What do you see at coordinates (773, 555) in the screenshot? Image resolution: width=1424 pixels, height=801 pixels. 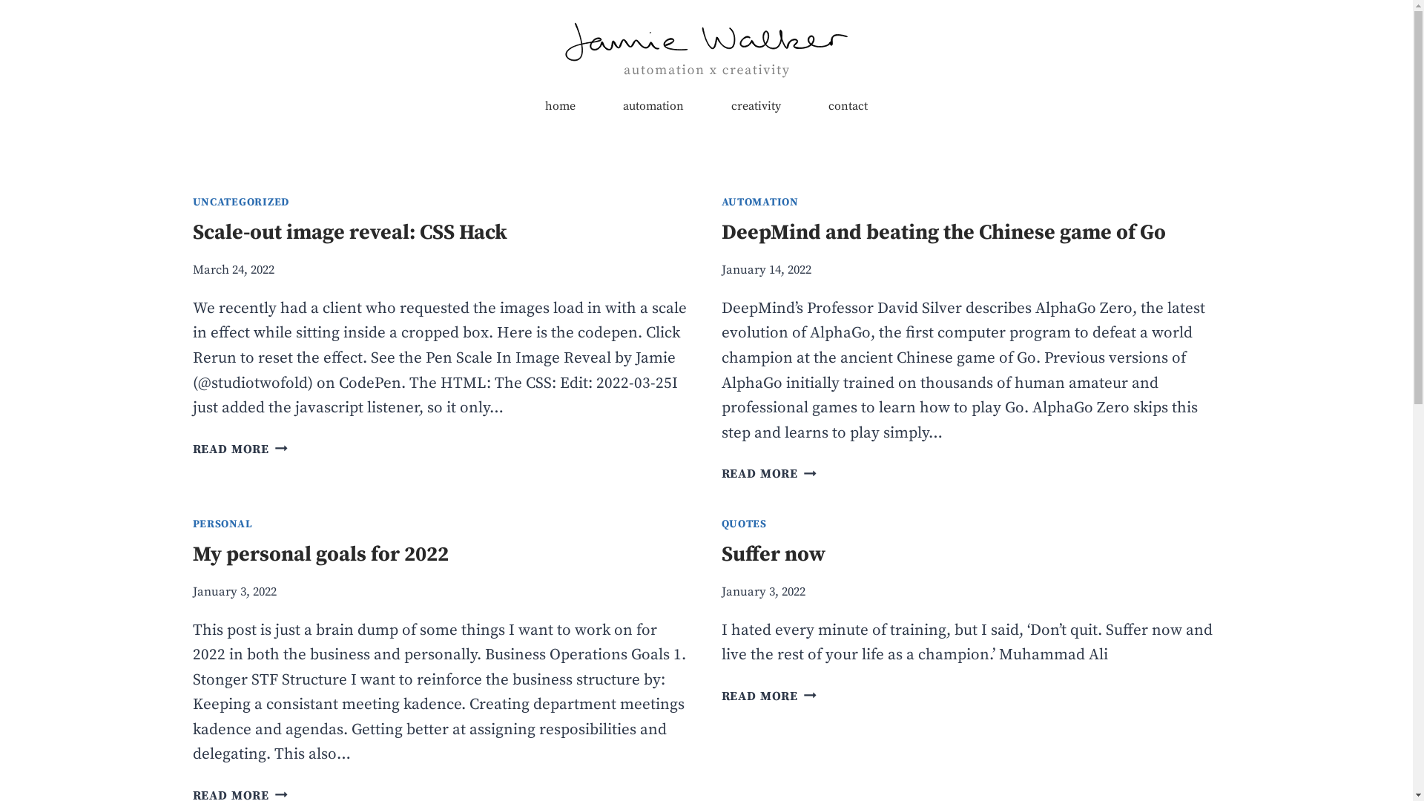 I see `Suffer now` at bounding box center [773, 555].